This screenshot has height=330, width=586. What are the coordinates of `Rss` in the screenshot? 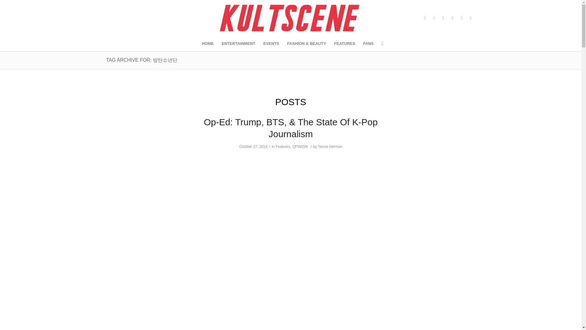 It's located at (471, 18).